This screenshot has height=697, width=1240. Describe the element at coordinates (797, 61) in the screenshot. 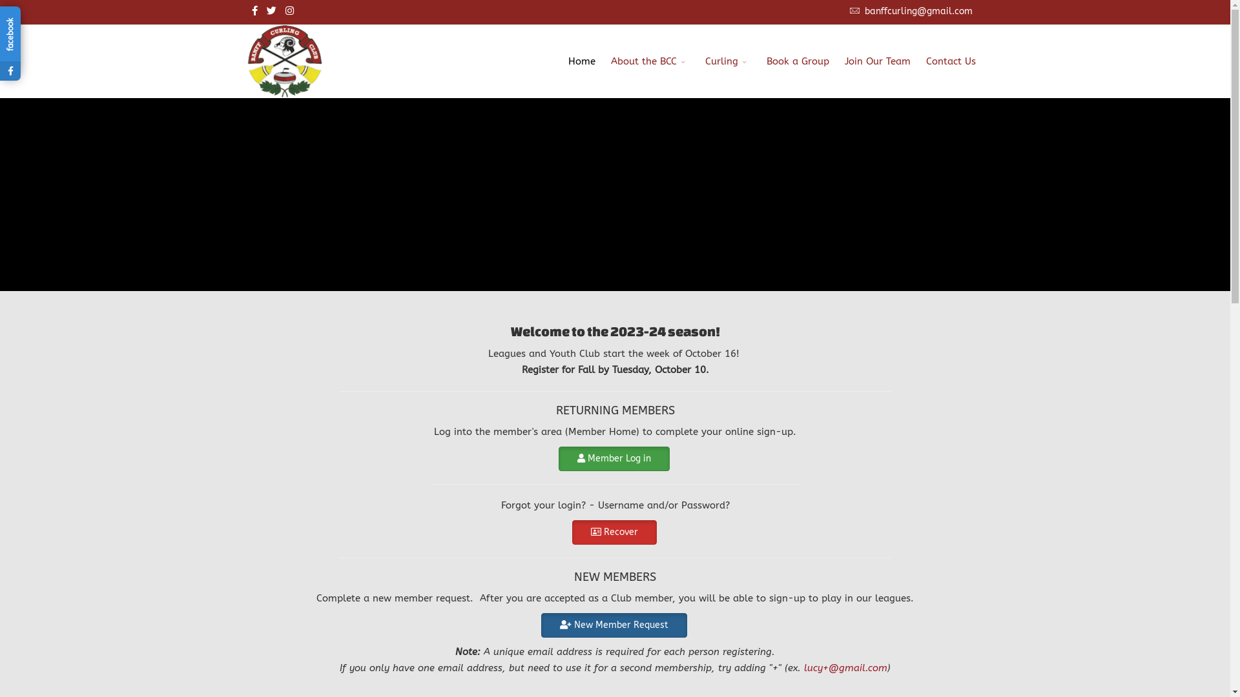

I see `Book a Group` at that location.